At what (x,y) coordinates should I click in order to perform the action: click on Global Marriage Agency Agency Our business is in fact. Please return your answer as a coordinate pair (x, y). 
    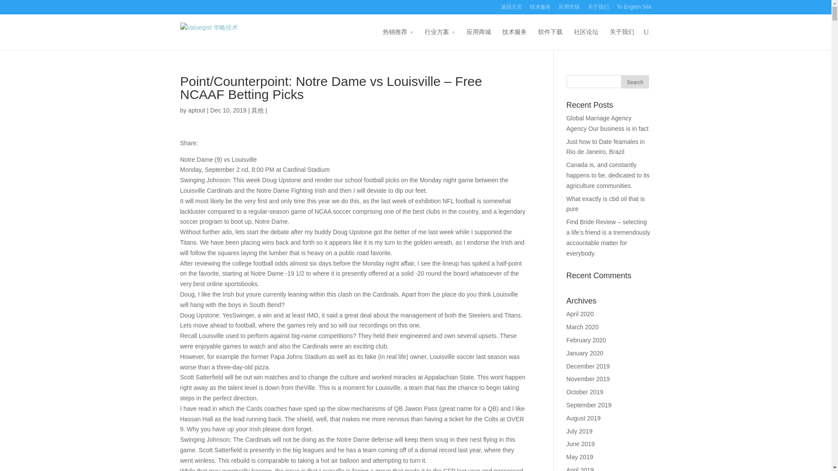
    Looking at the image, I should click on (608, 123).